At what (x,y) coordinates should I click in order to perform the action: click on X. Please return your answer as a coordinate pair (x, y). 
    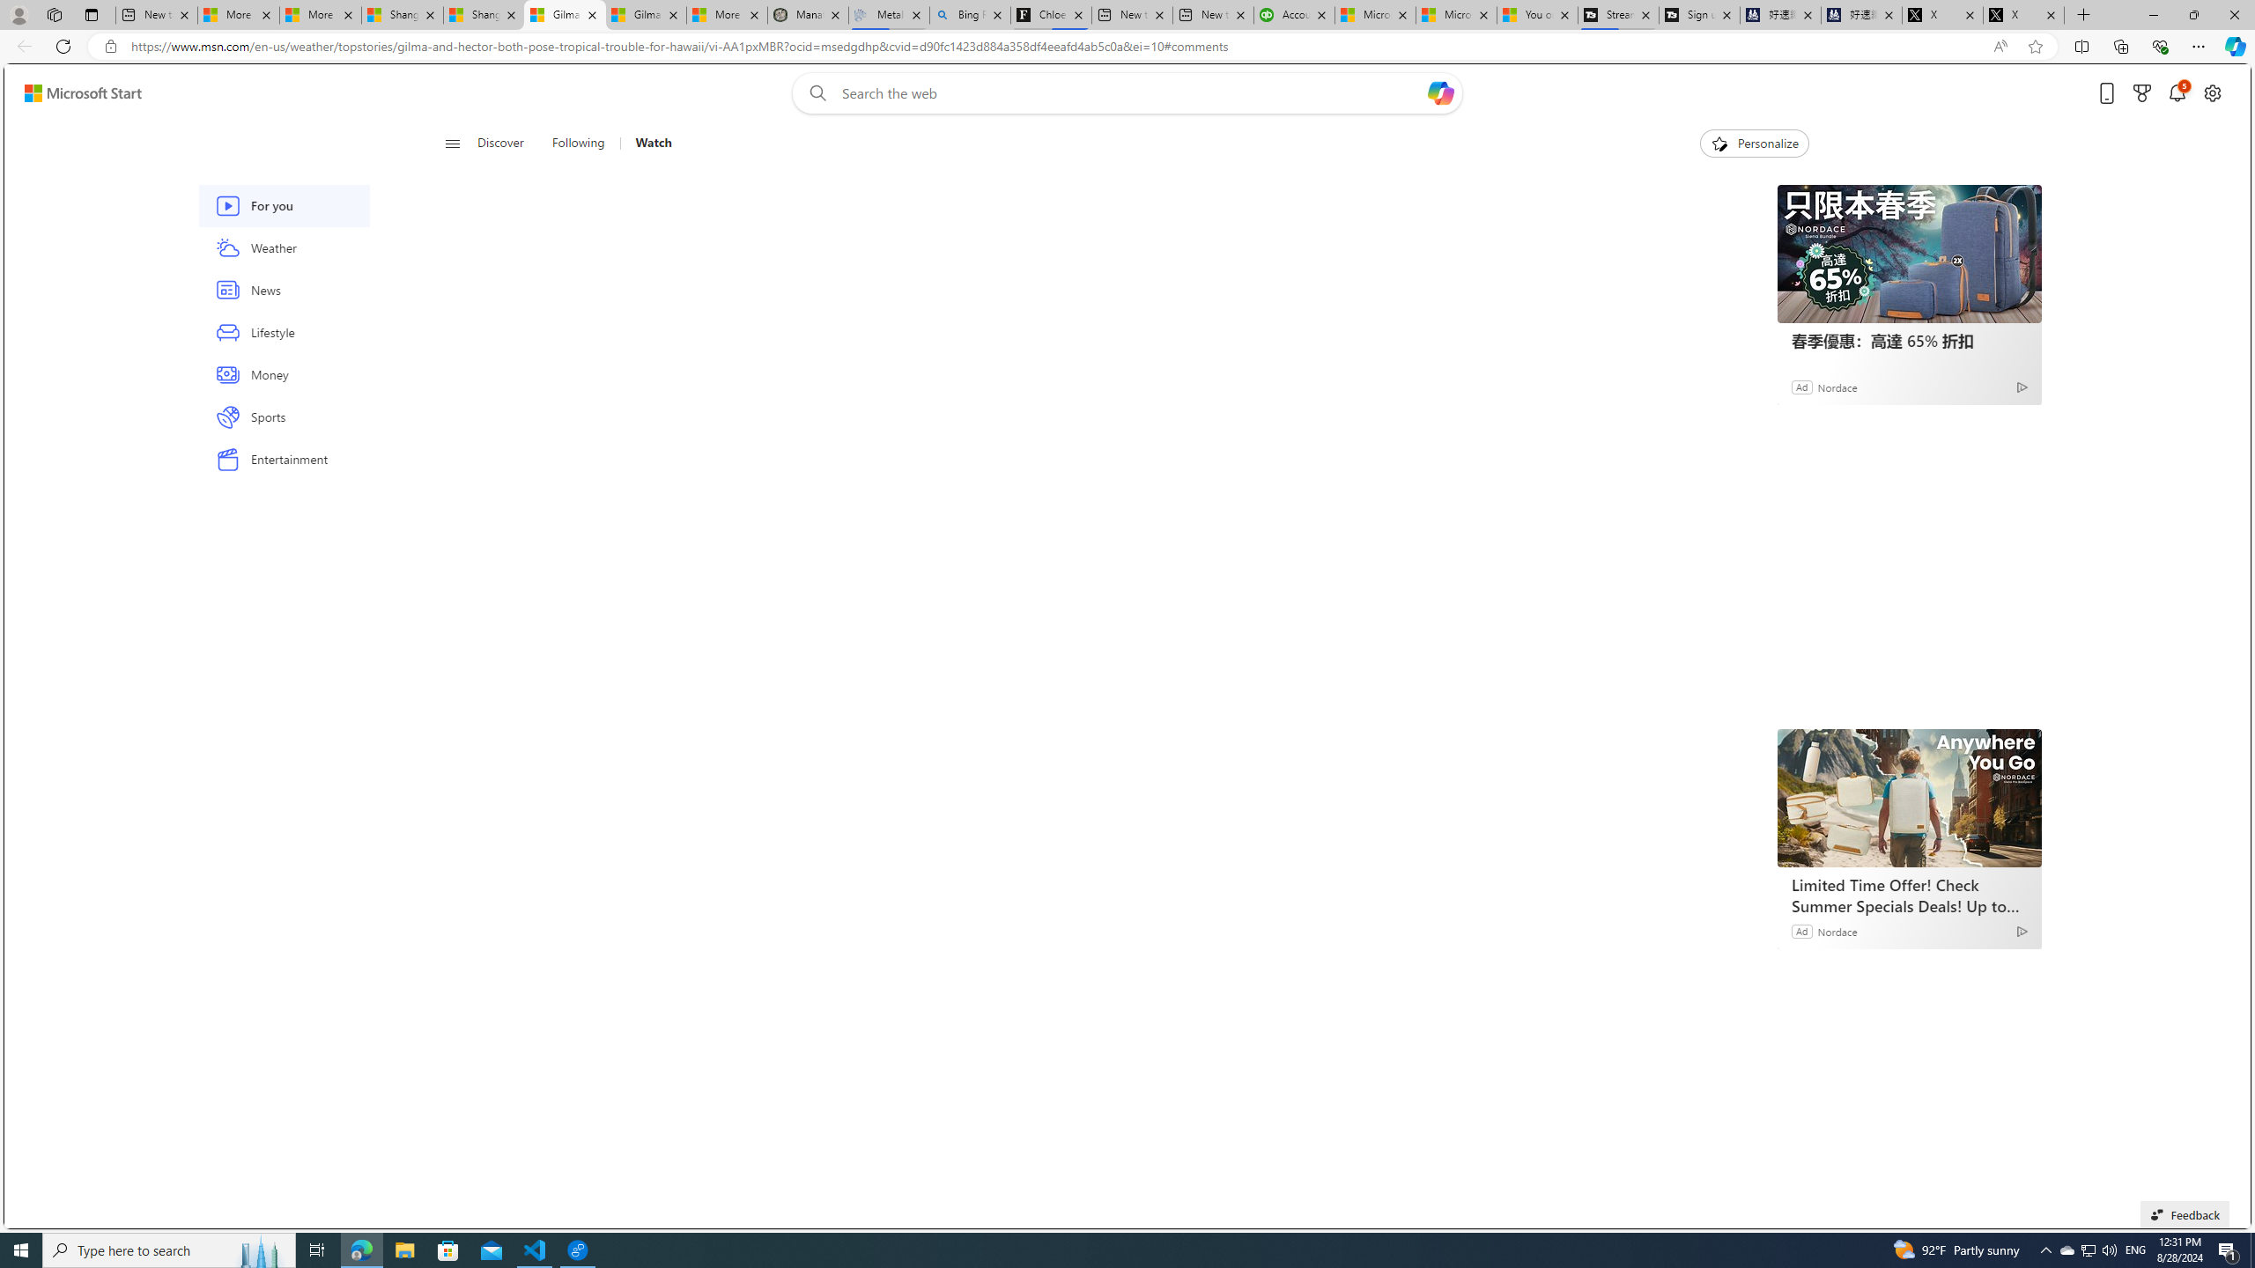
    Looking at the image, I should click on (2023, 15).